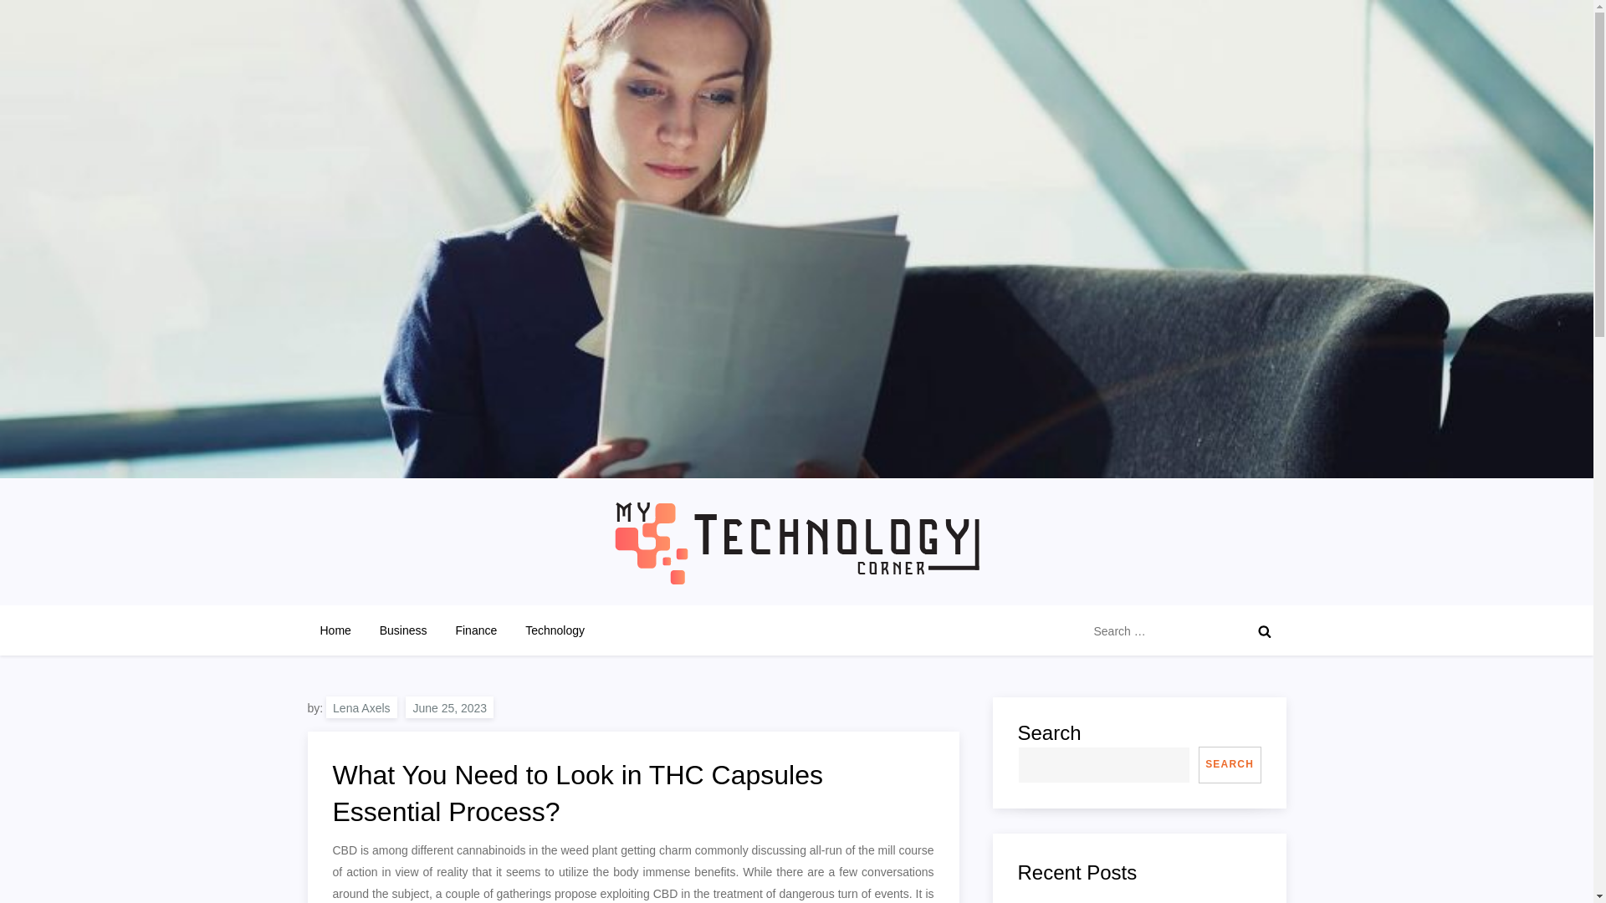  What do you see at coordinates (403, 630) in the screenshot?
I see `Business` at bounding box center [403, 630].